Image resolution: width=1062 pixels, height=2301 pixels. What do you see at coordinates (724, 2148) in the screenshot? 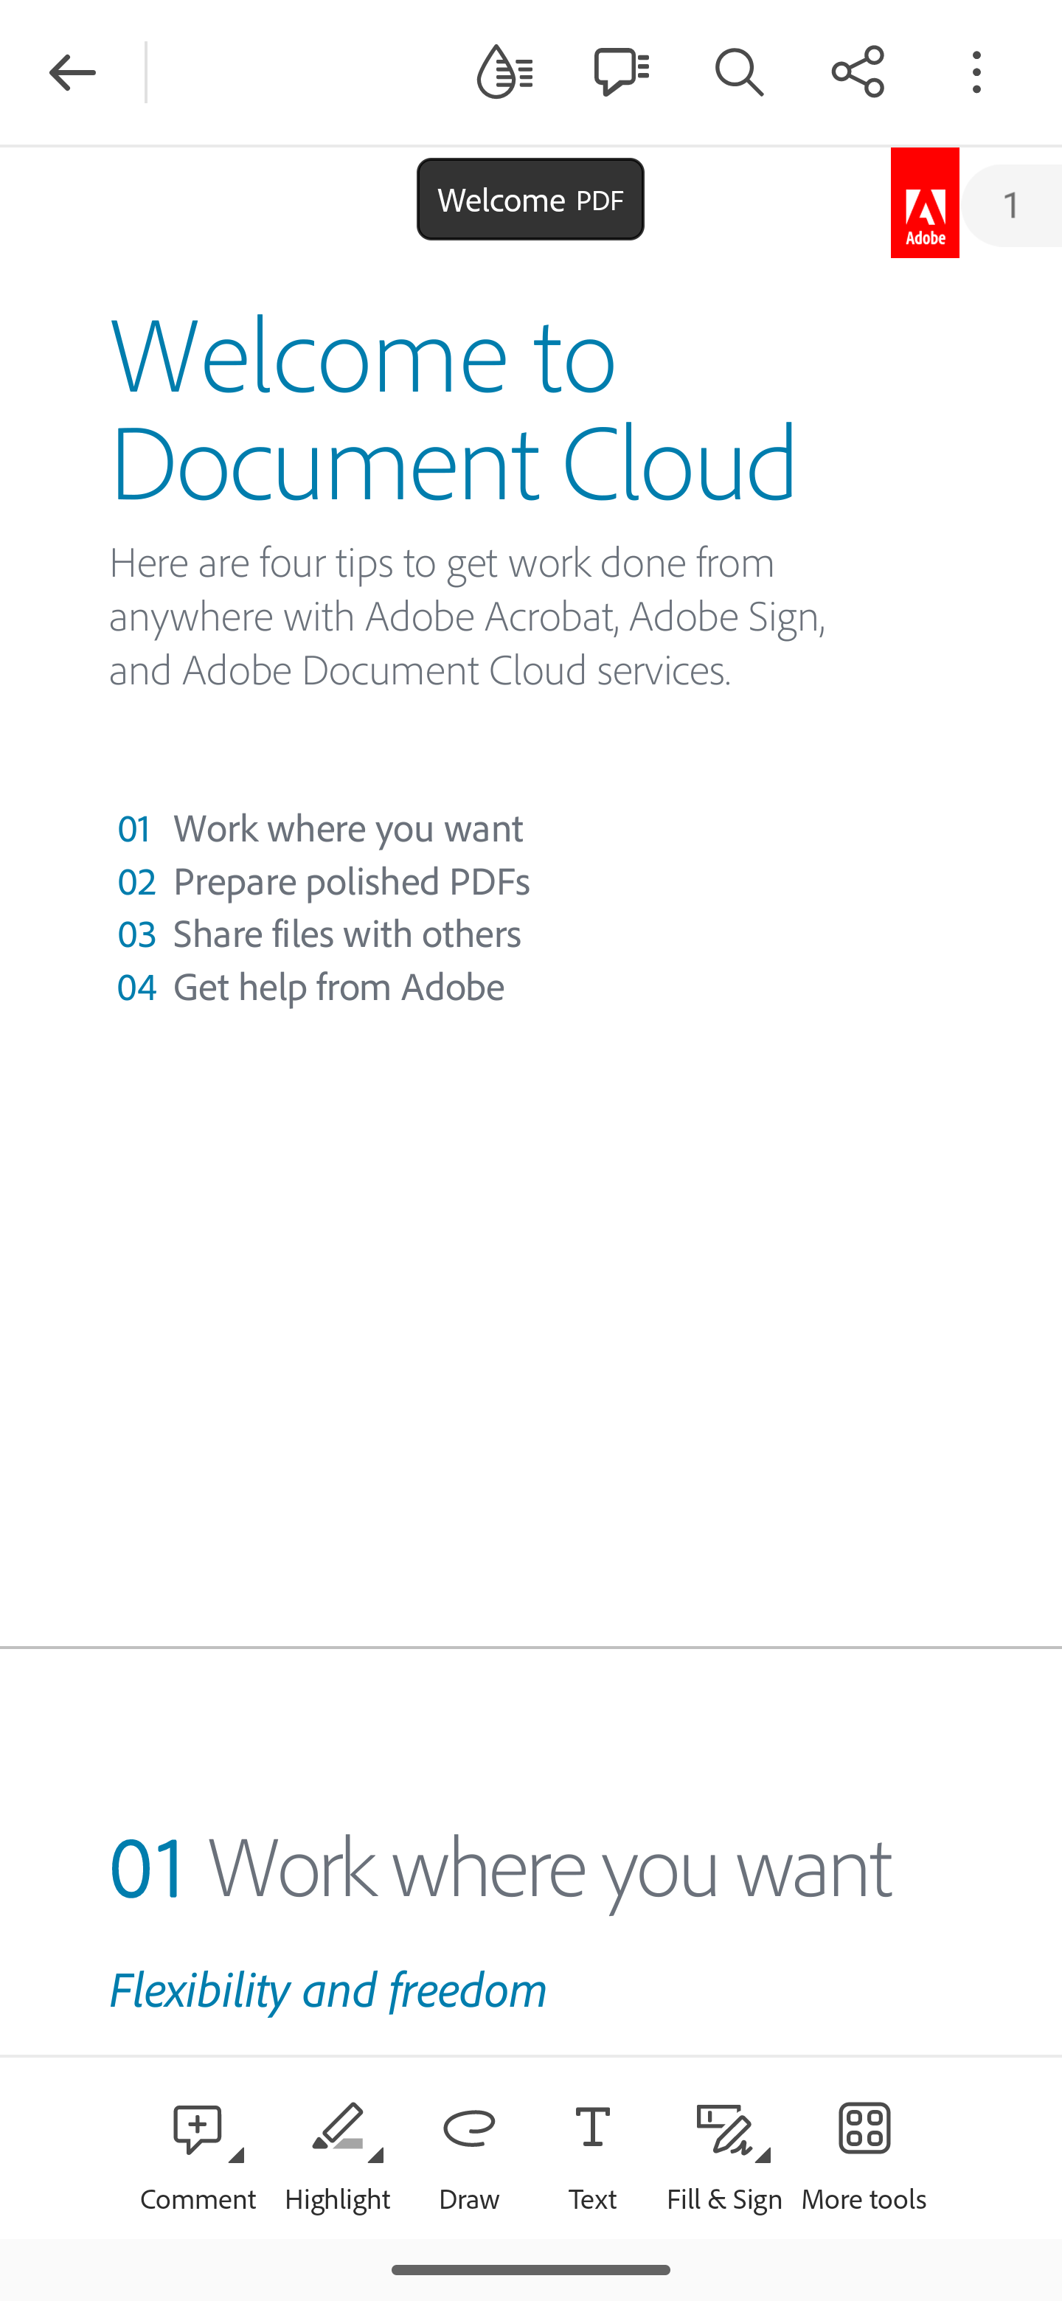
I see `Fill & Sign` at bounding box center [724, 2148].